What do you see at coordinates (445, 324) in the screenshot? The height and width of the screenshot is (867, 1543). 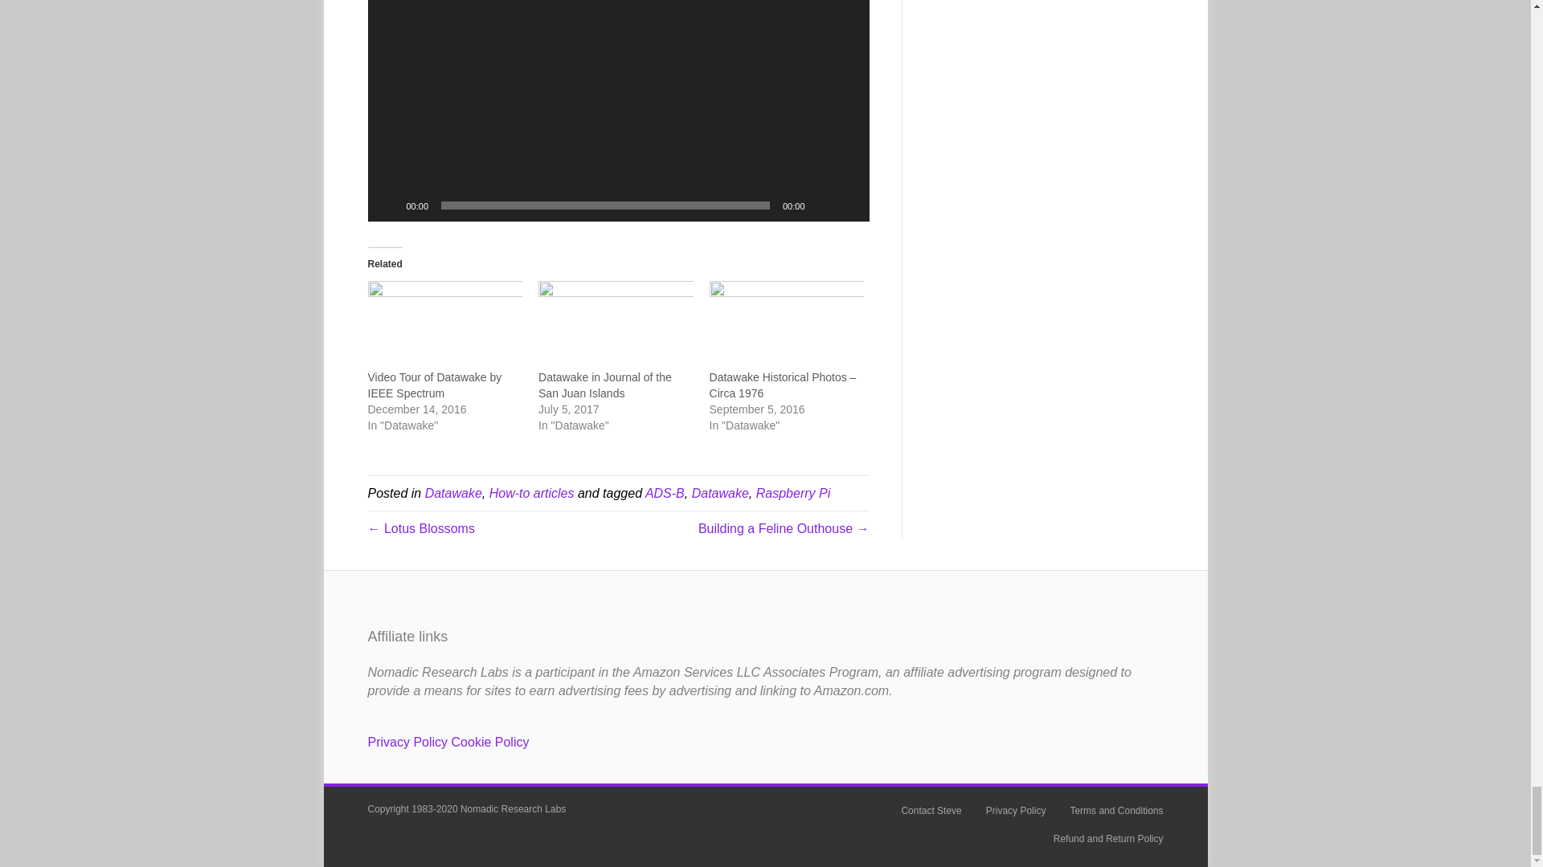 I see `Video Tour of Datawake by IEEE Spectrum` at bounding box center [445, 324].